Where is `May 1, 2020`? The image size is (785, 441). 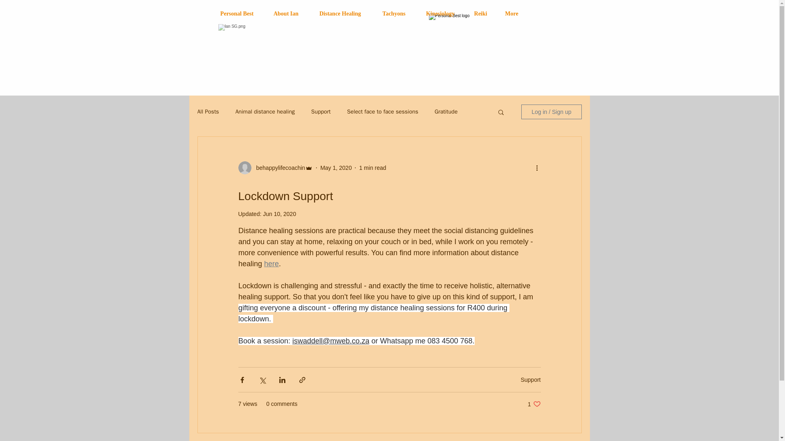 May 1, 2020 is located at coordinates (372, 167).